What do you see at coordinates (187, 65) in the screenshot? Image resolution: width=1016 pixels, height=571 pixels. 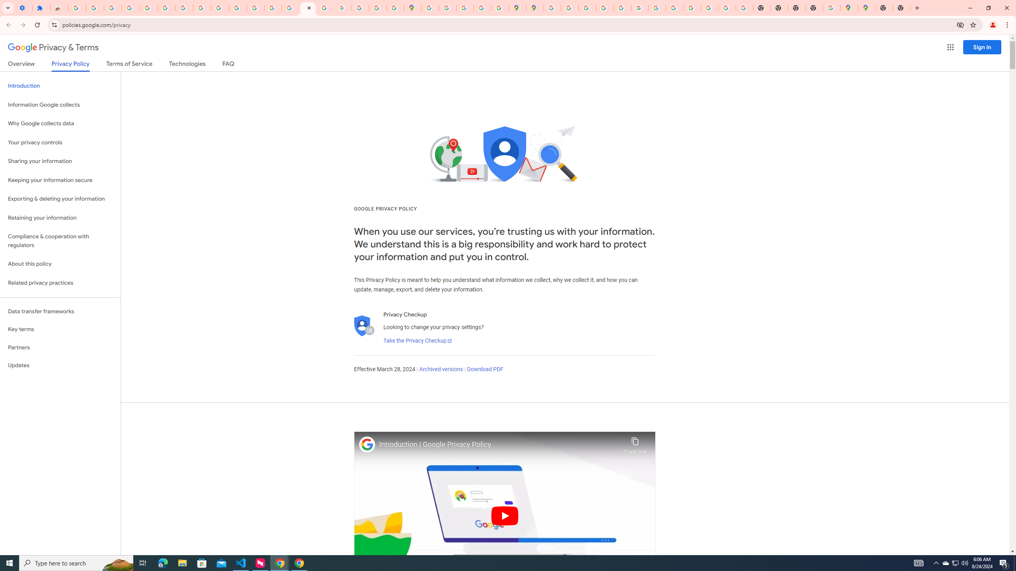 I see `Technologies` at bounding box center [187, 65].